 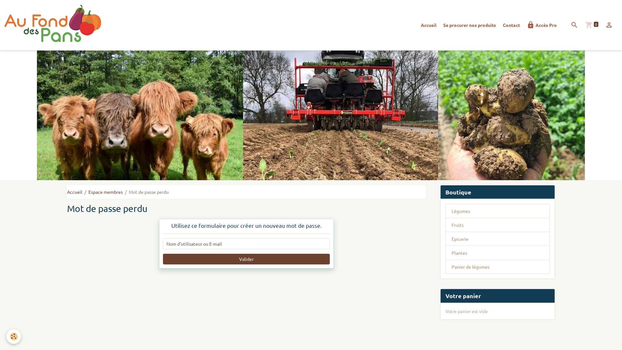 I want to click on Fruits, so click(x=498, y=225).